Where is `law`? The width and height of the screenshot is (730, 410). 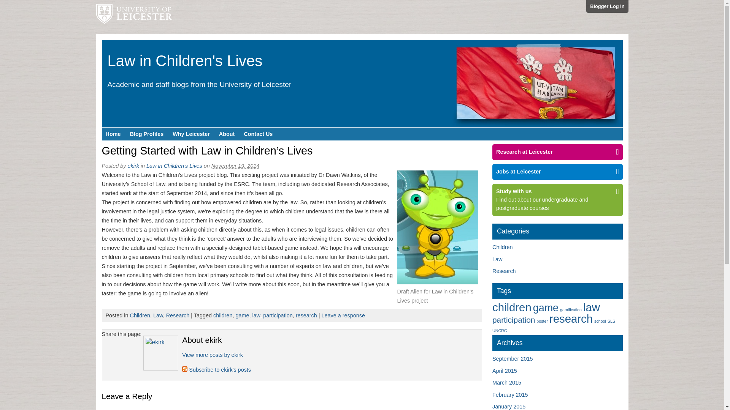 law is located at coordinates (255, 315).